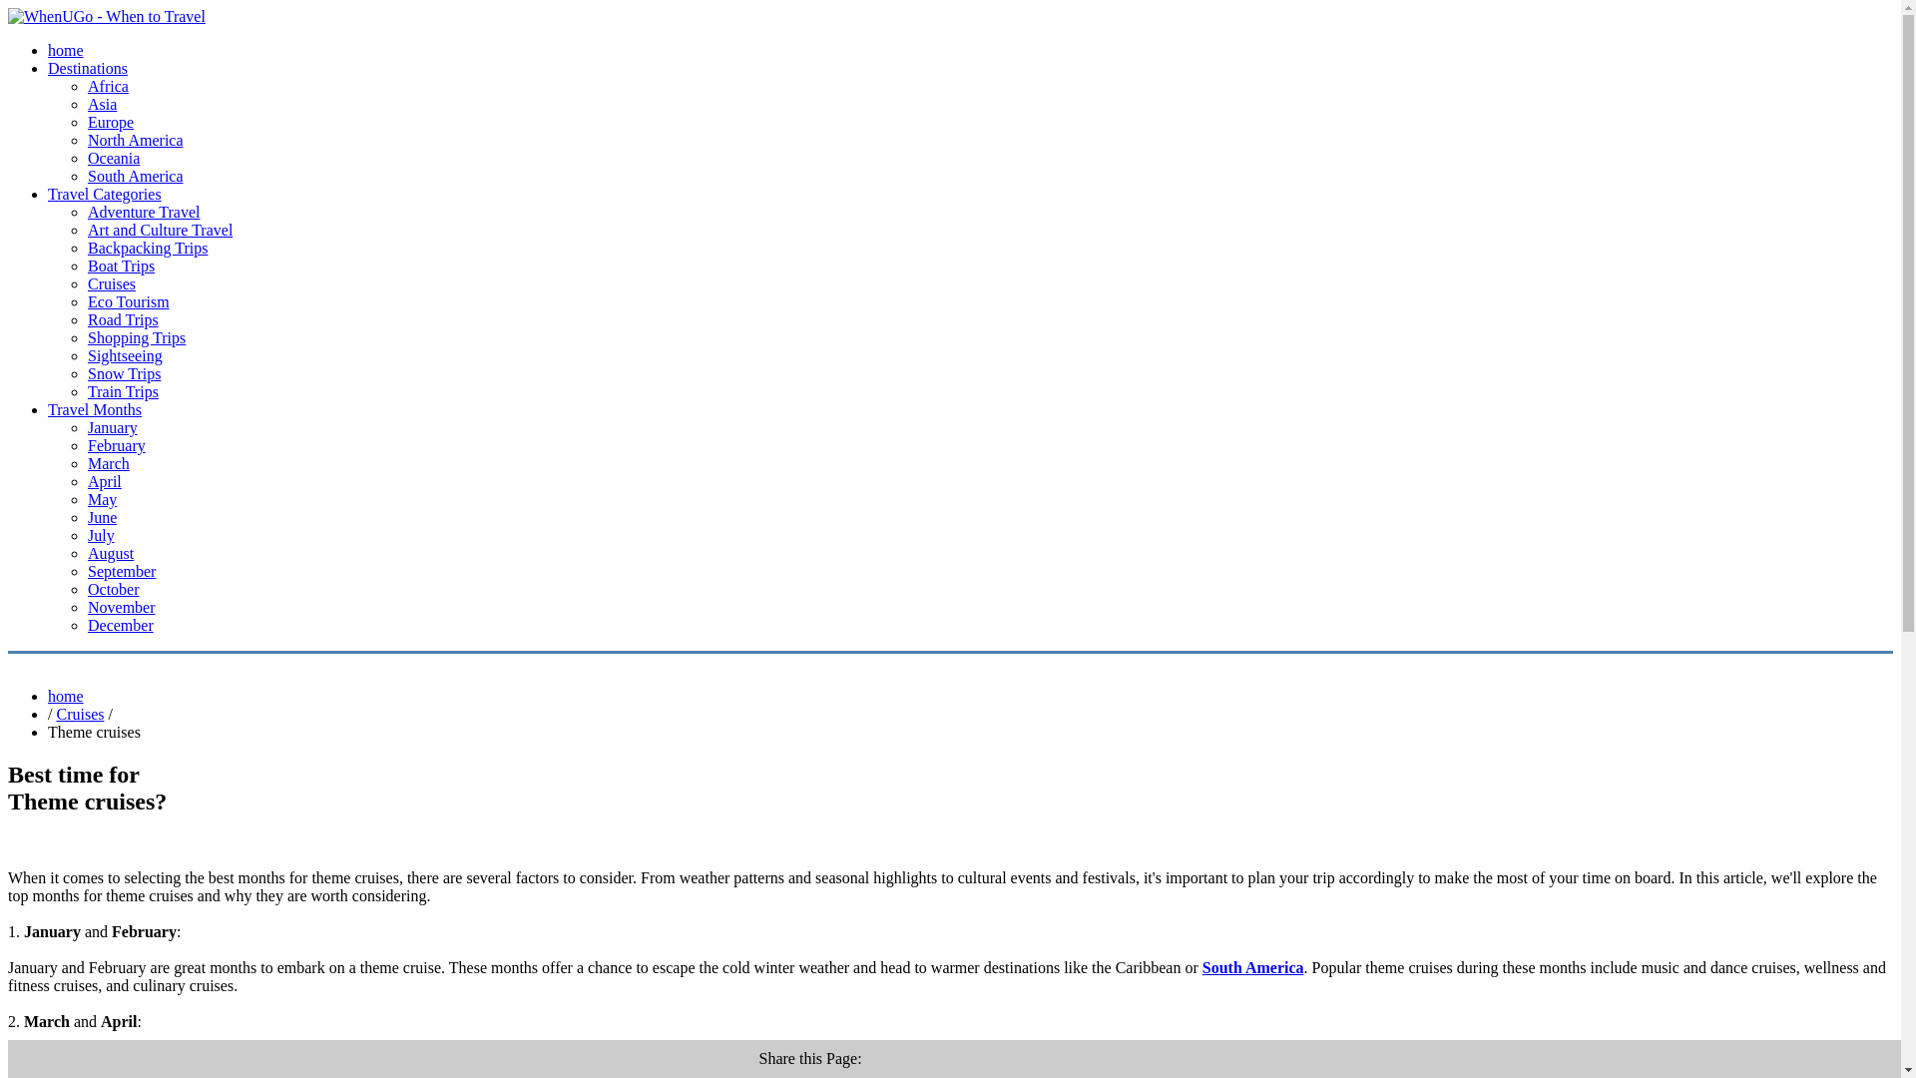  Describe the element at coordinates (122, 607) in the screenshot. I see `November` at that location.